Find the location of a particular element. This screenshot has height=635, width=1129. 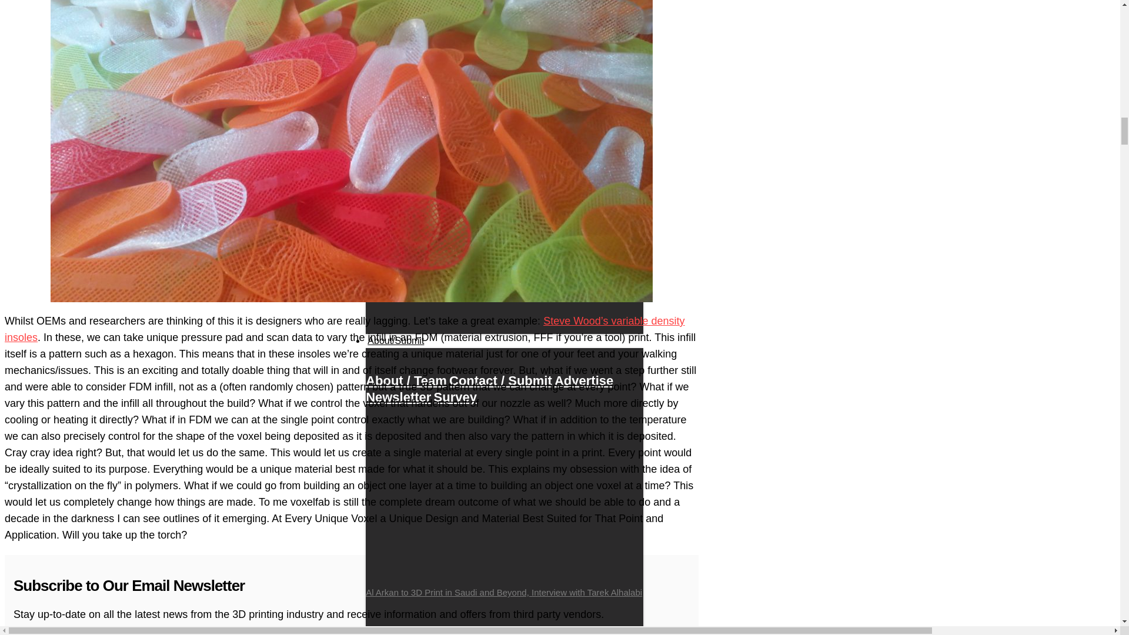

Subscribe is located at coordinates (229, 634).